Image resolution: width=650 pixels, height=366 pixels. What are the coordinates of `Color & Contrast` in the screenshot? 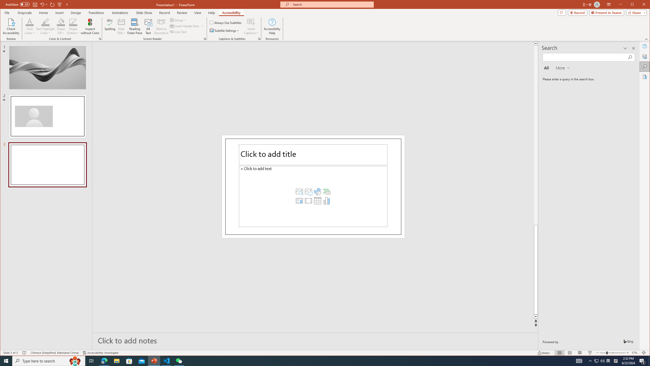 It's located at (556, 135).